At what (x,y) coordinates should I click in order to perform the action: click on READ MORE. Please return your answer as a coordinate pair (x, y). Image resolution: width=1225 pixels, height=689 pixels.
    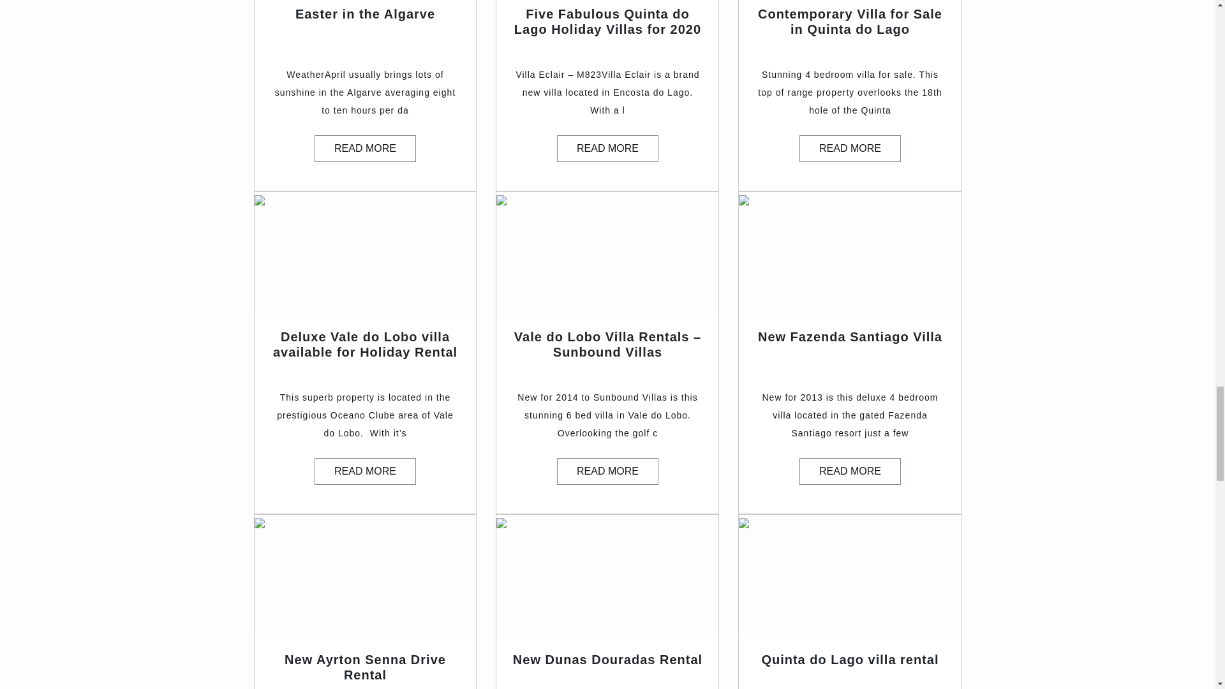
    Looking at the image, I should click on (607, 148).